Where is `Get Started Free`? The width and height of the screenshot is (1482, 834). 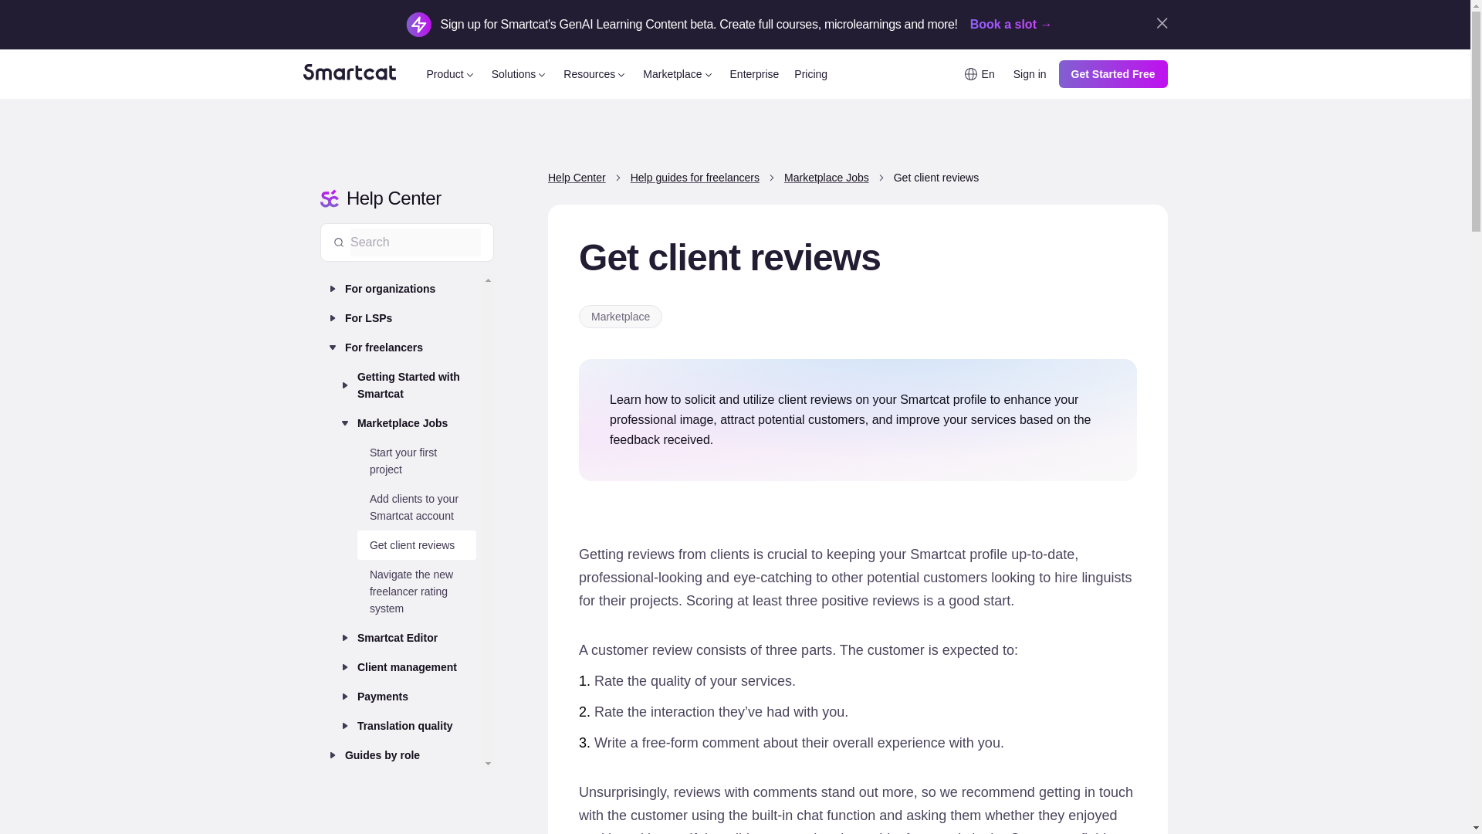
Get Started Free is located at coordinates (1113, 74).